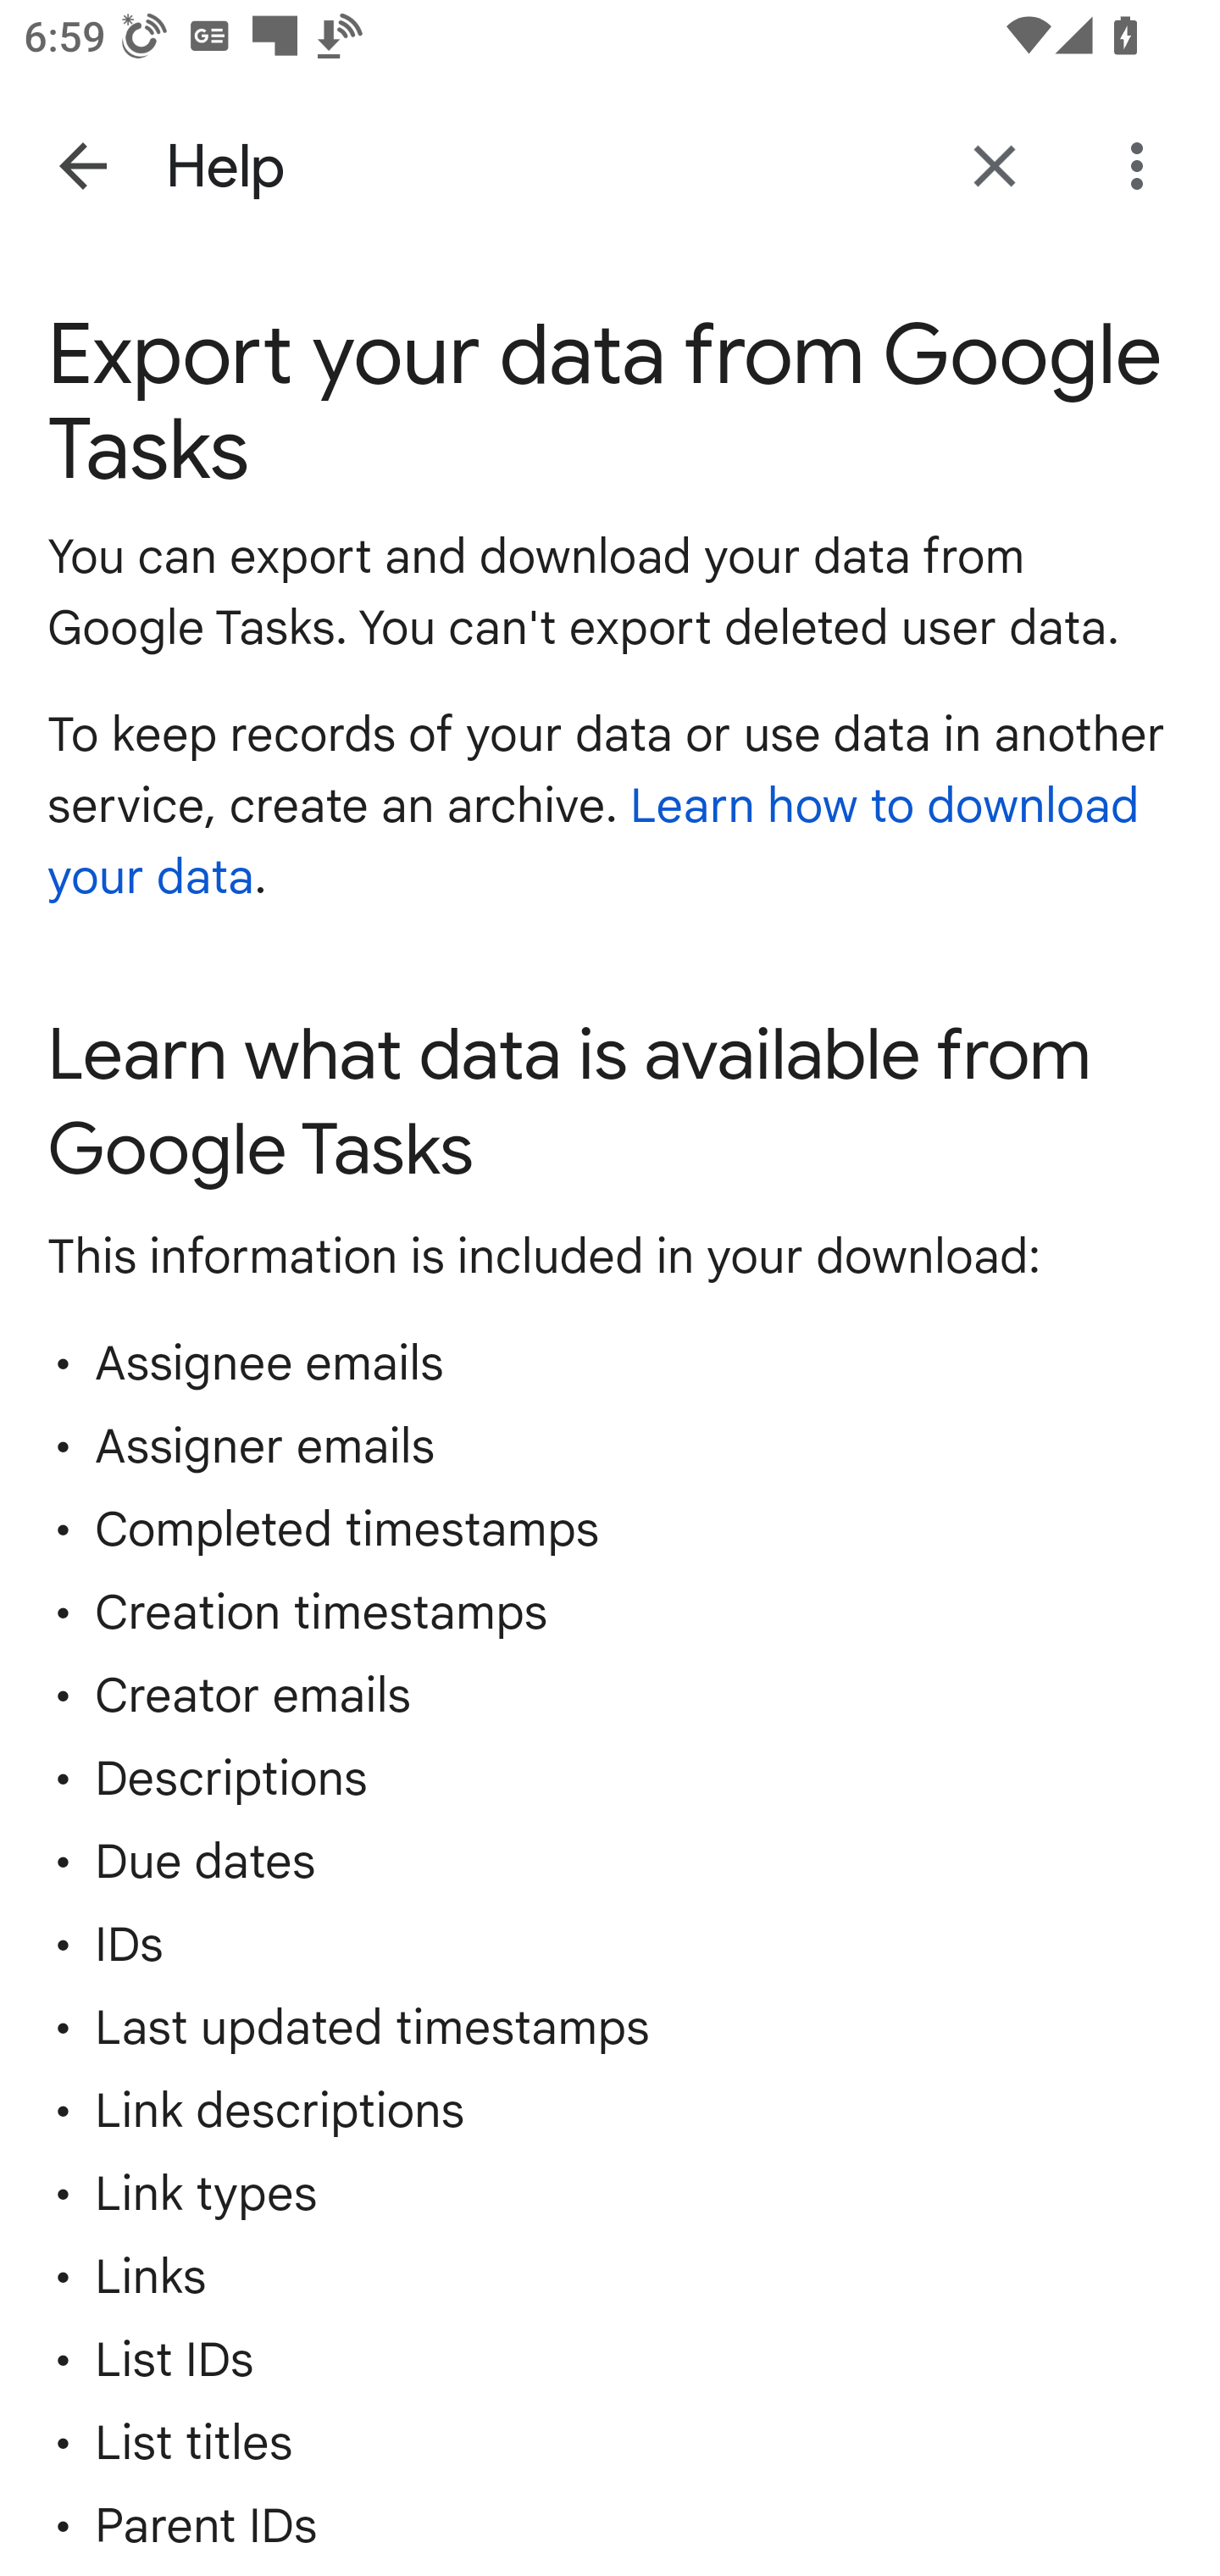  I want to click on Return to Tasks, so click(995, 166).